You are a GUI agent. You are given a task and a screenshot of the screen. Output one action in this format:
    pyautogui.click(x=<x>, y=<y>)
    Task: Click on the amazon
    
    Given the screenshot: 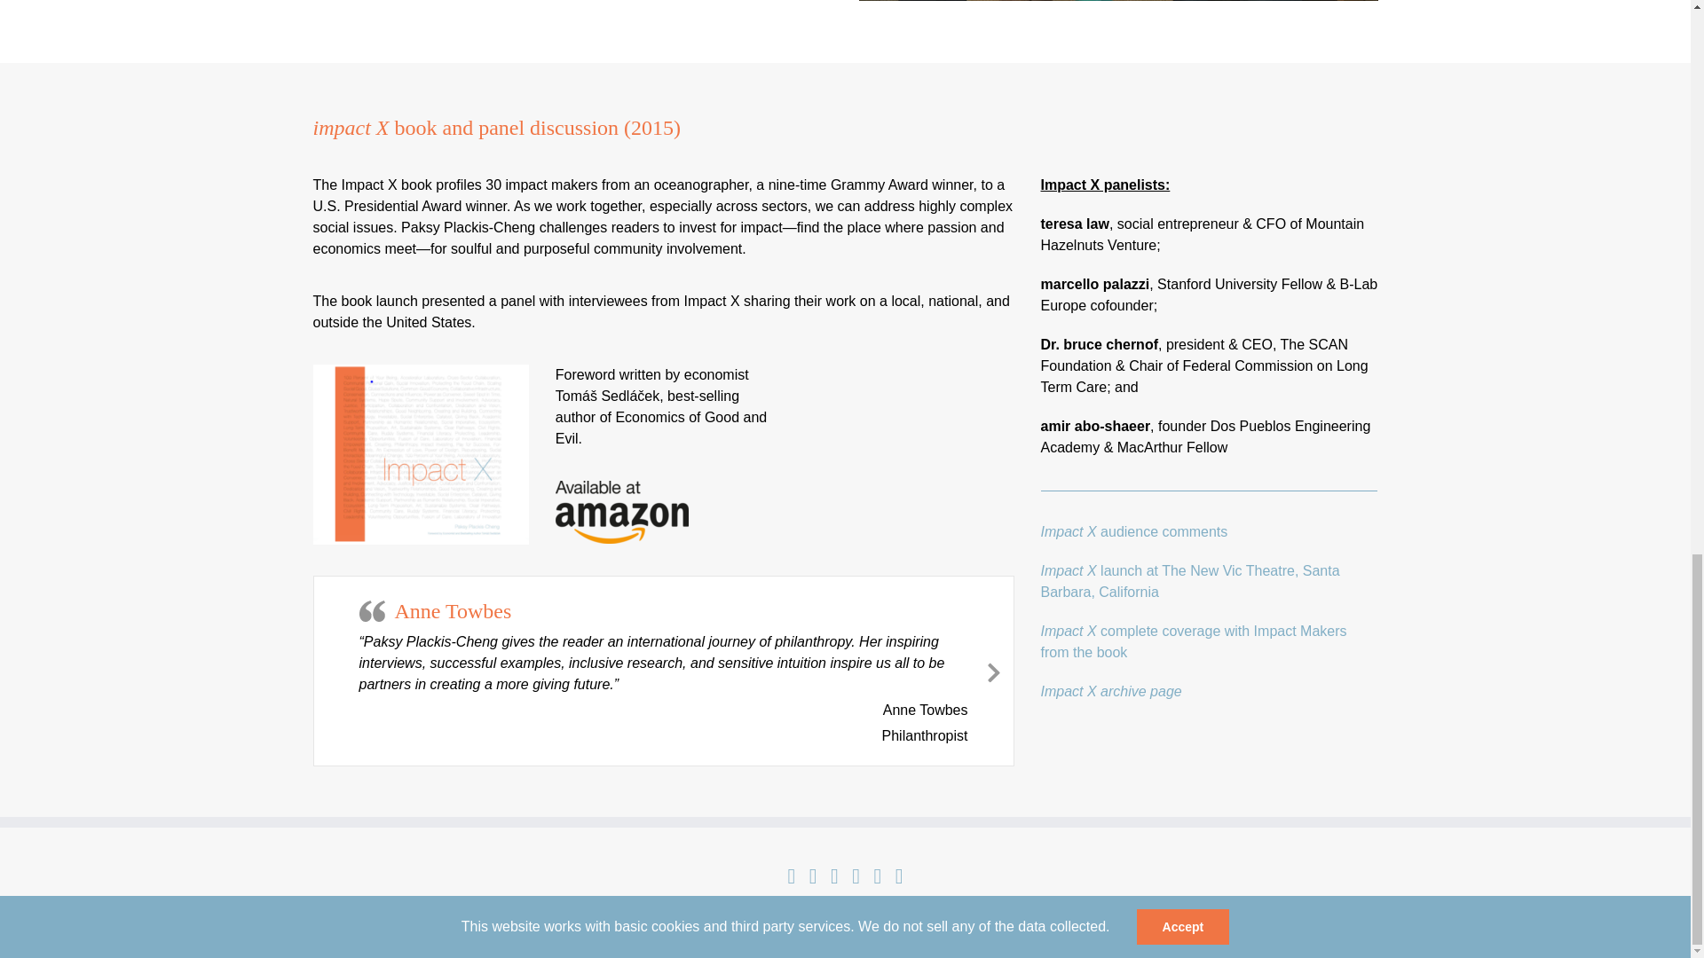 What is the action you would take?
    pyautogui.click(x=621, y=513)
    